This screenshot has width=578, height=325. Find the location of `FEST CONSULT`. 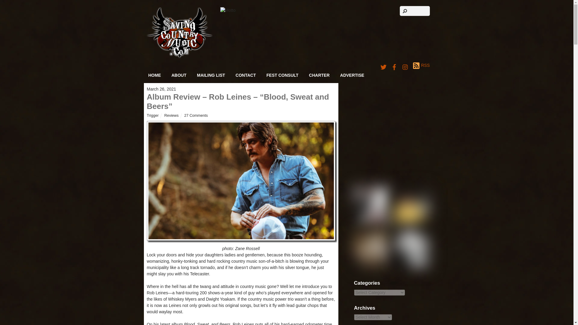

FEST CONSULT is located at coordinates (282, 75).